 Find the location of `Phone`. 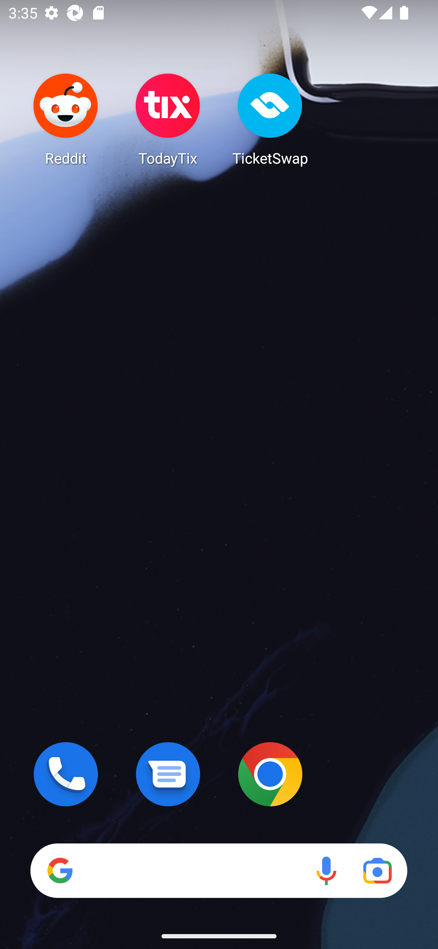

Phone is located at coordinates (66, 774).